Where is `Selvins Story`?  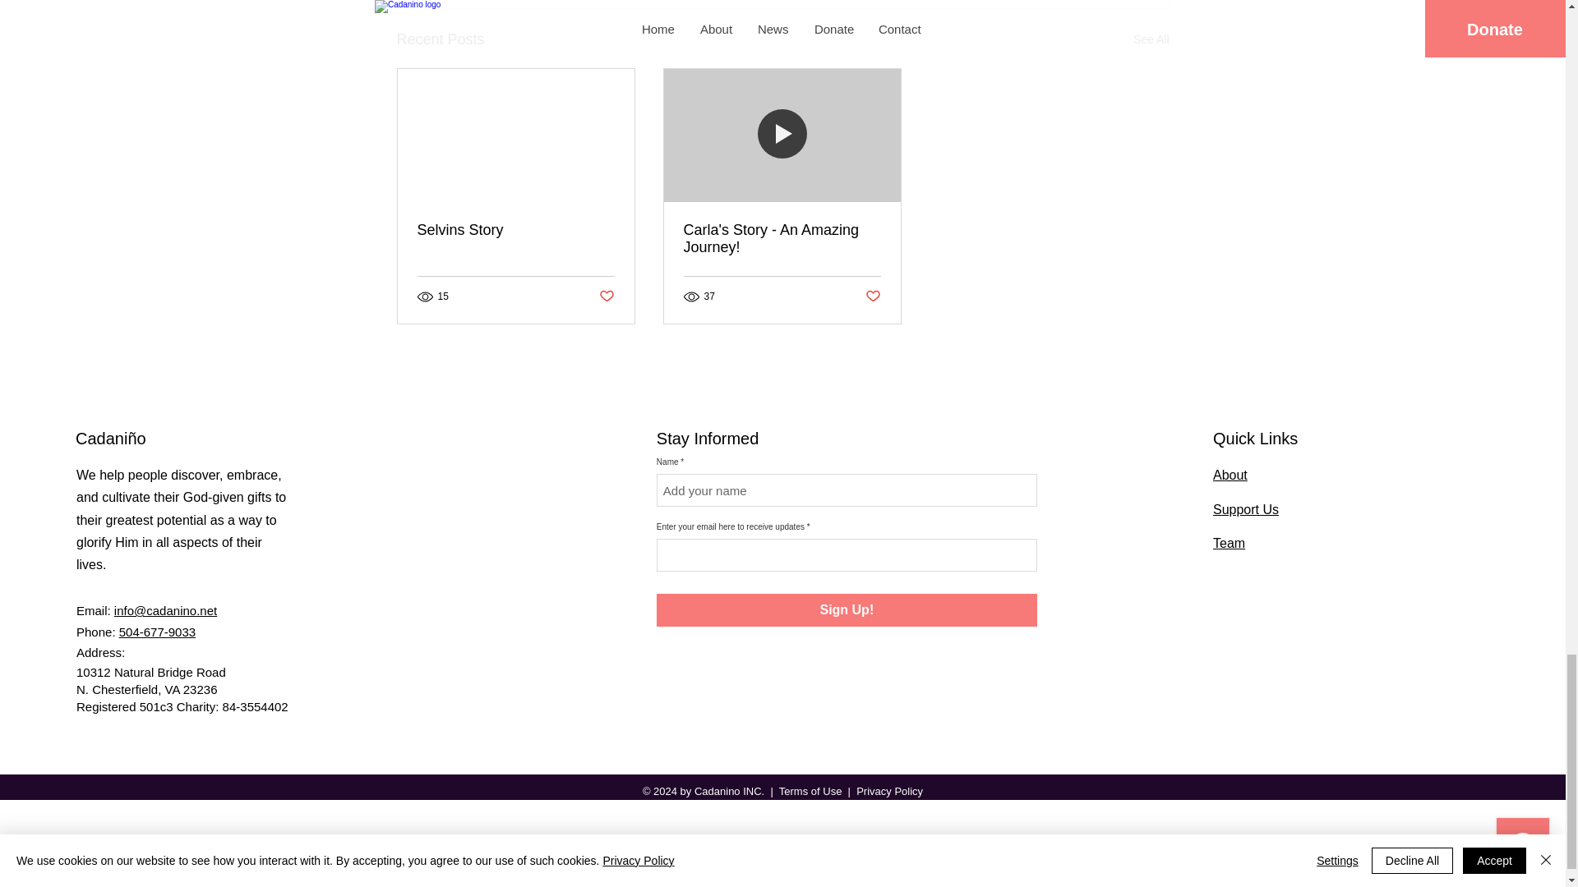 Selvins Story is located at coordinates (516, 230).